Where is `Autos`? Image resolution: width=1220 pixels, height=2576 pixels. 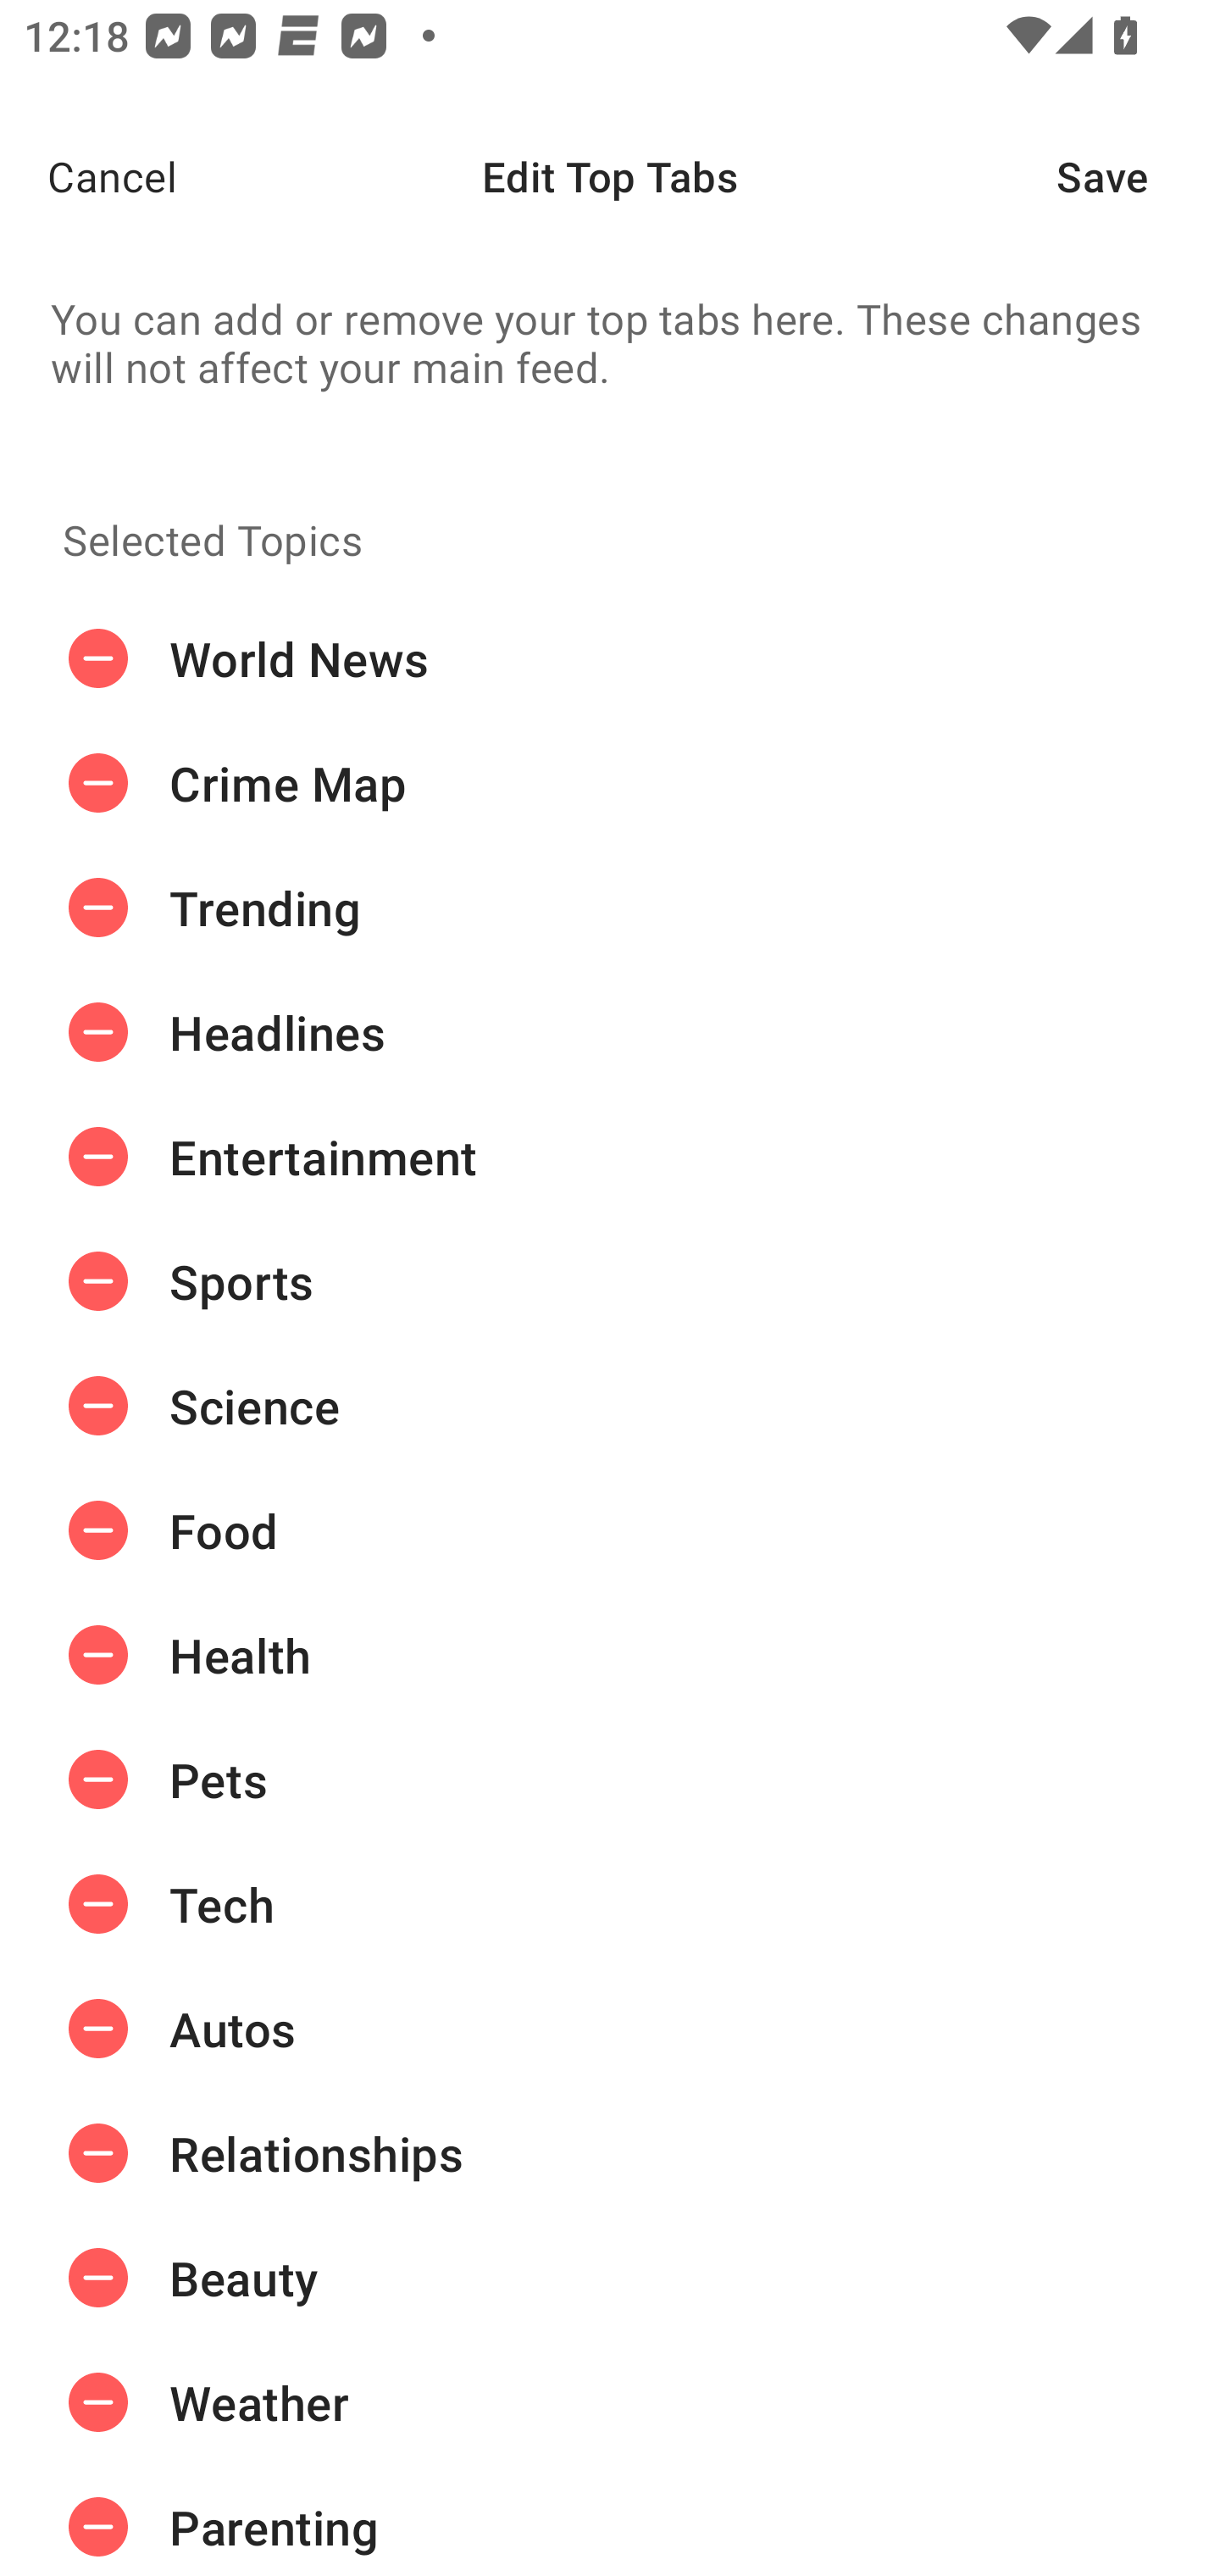 Autos is located at coordinates (610, 2029).